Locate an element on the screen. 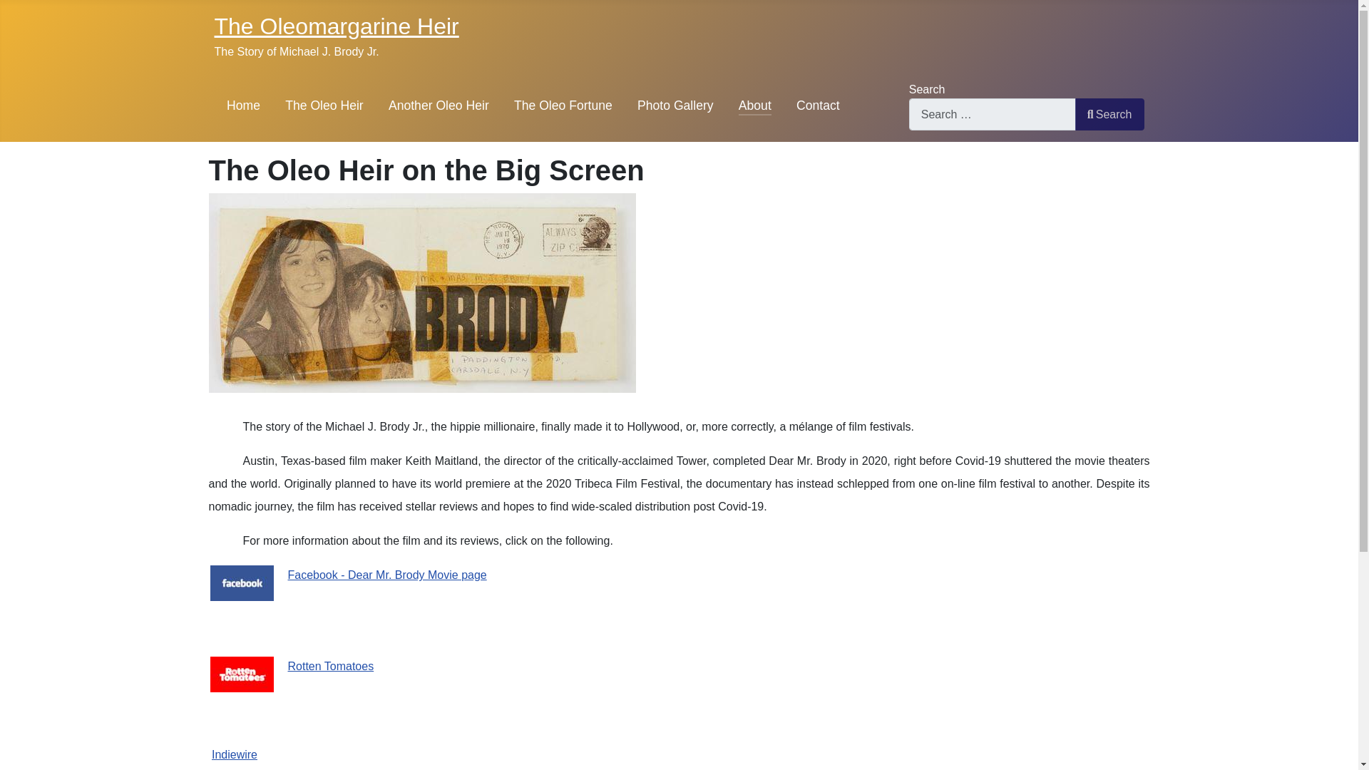 This screenshot has height=770, width=1369. About is located at coordinates (755, 106).